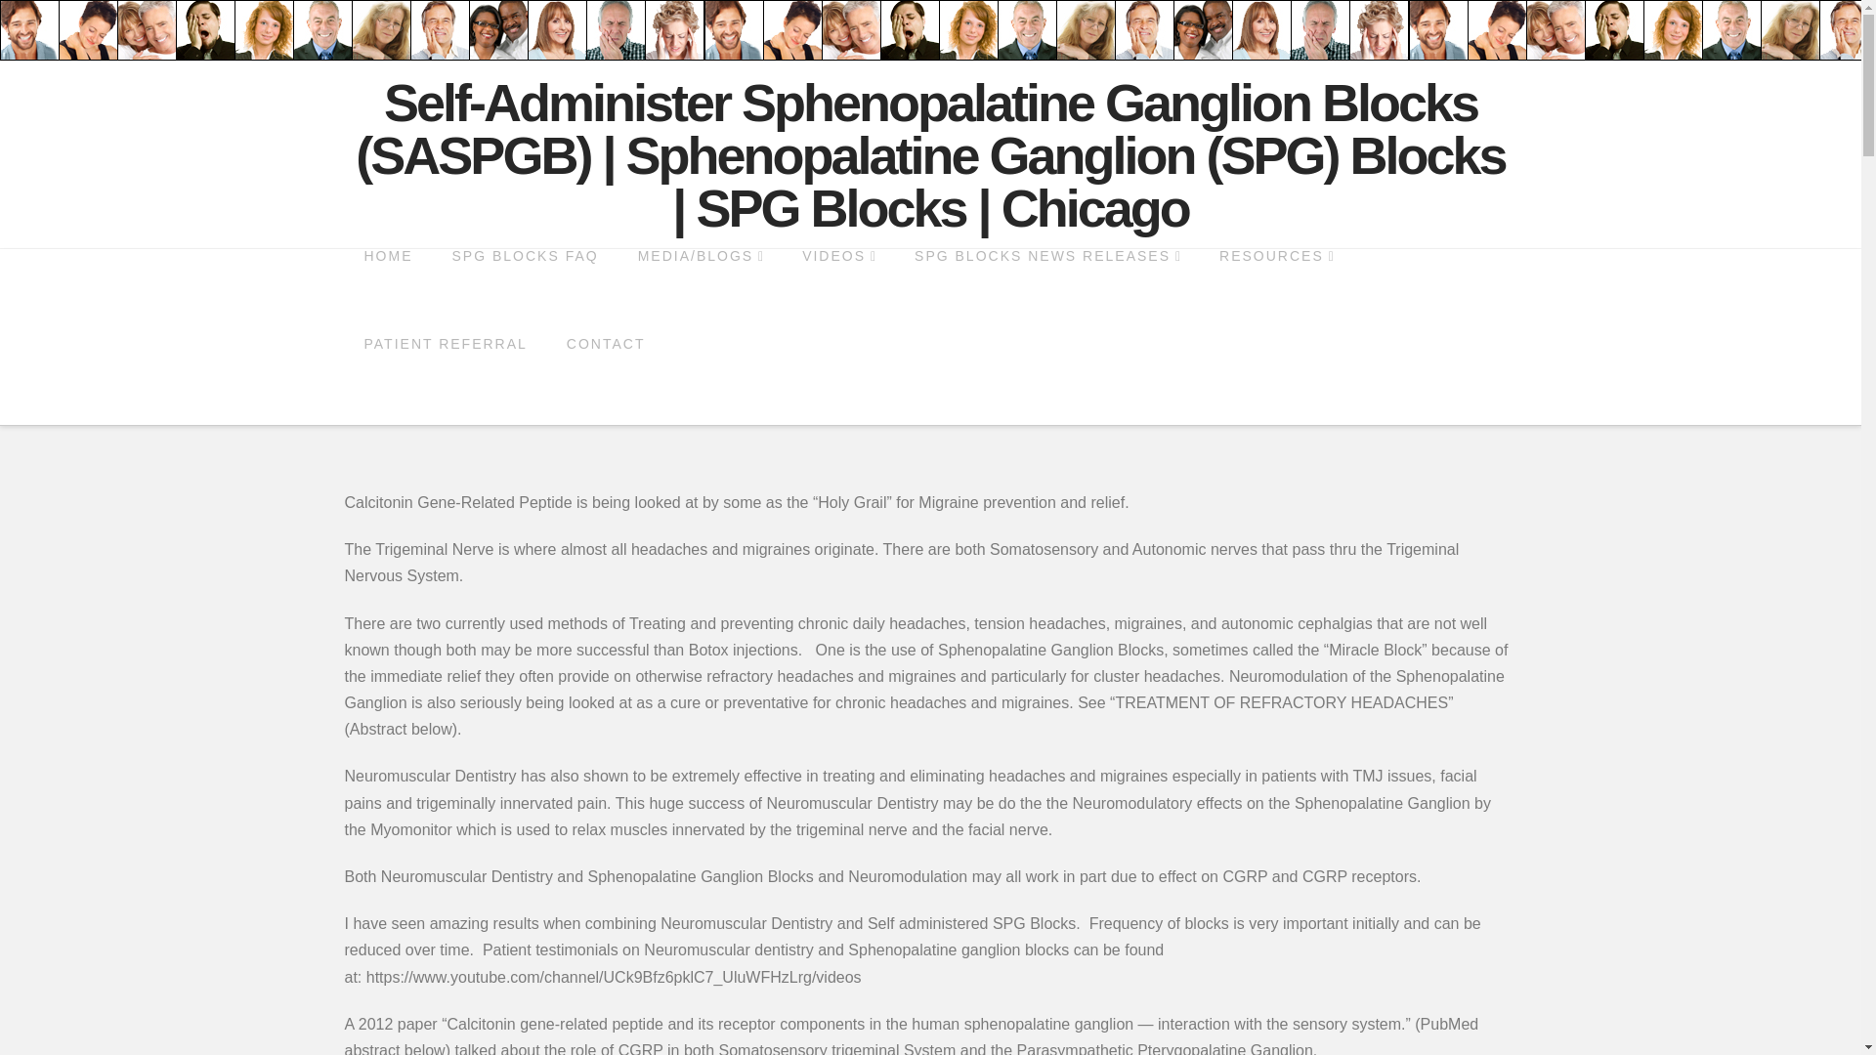 The height and width of the screenshot is (1055, 1876). I want to click on SPG BLOCKS FAQ, so click(524, 292).